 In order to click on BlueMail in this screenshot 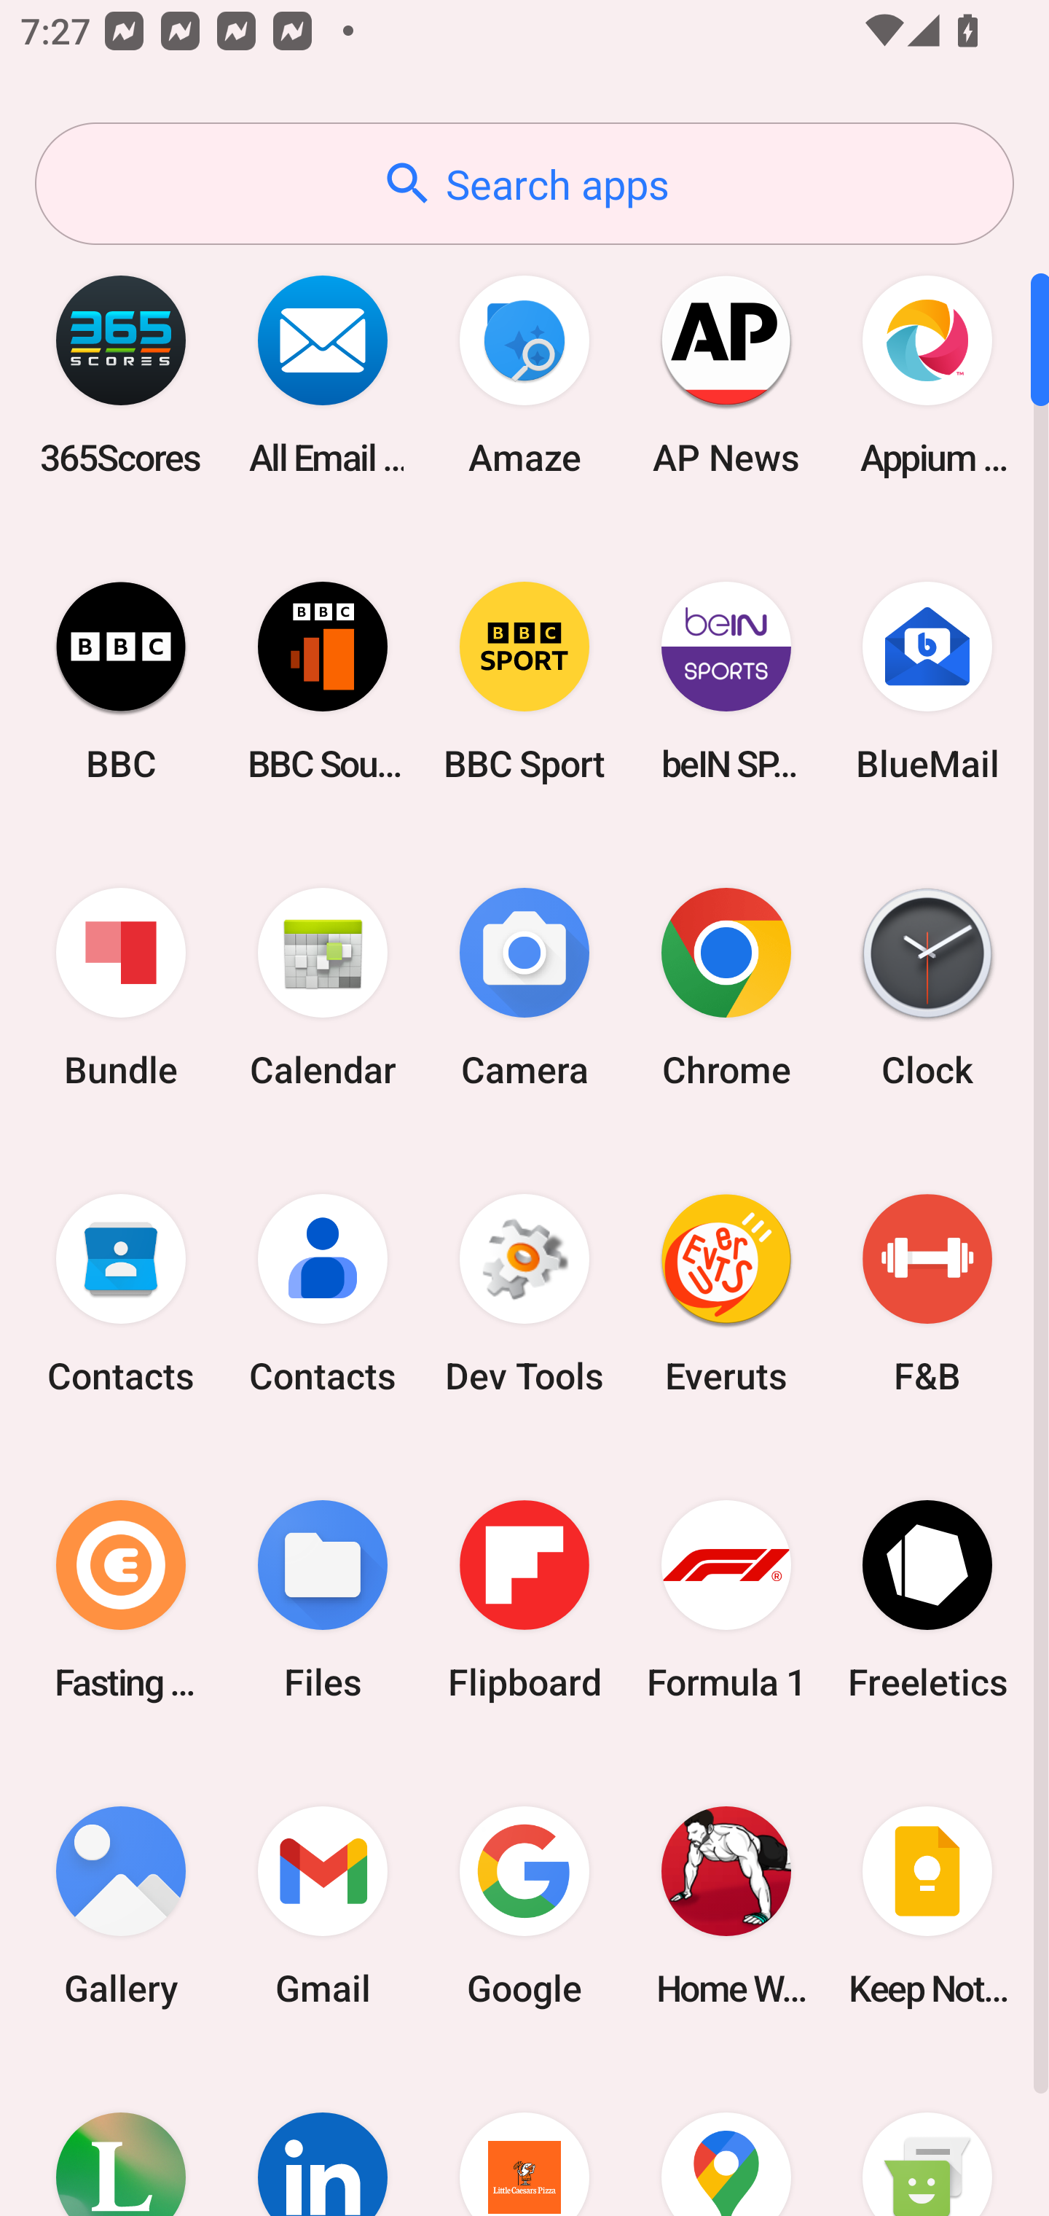, I will do `click(927, 681)`.